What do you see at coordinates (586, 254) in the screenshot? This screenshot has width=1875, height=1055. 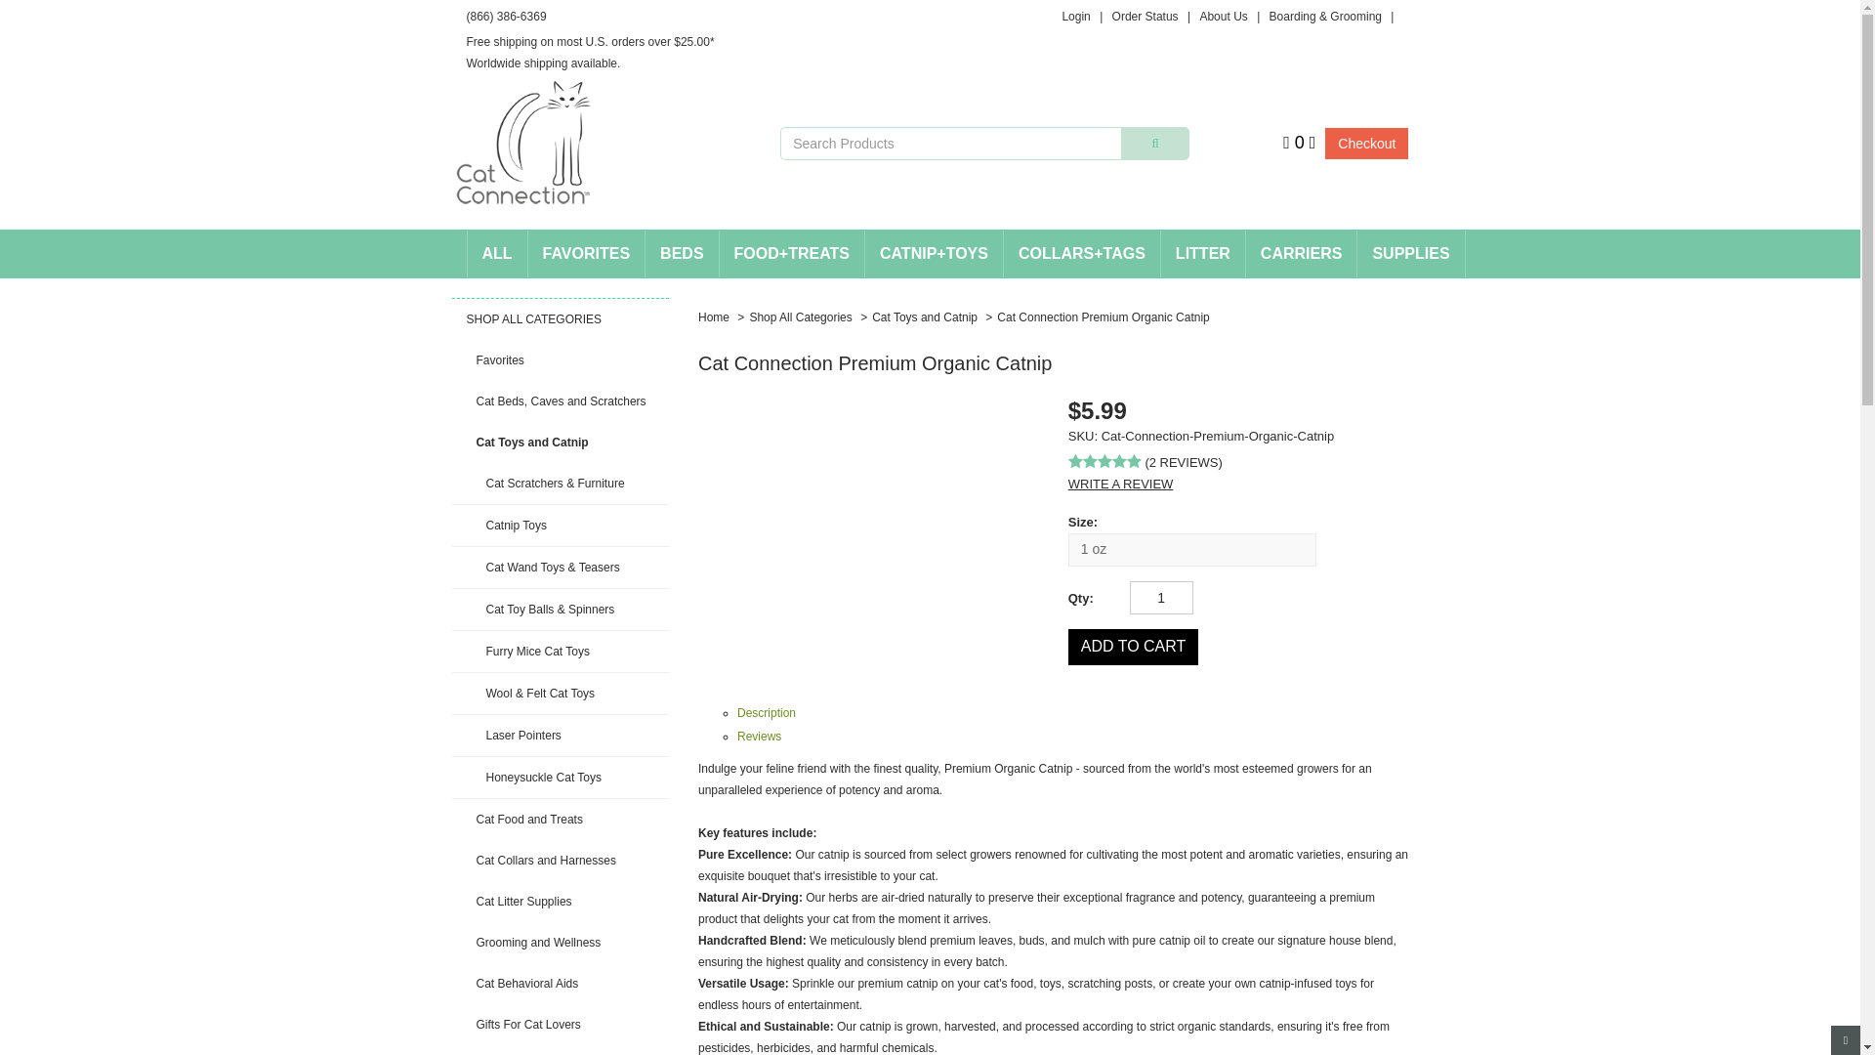 I see `FAVORITES` at bounding box center [586, 254].